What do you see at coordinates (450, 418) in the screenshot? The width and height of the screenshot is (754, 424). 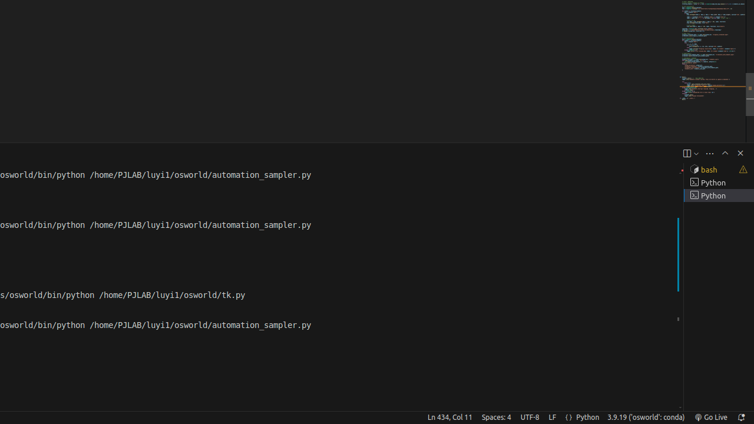 I see `Ln 434, Col 11` at bounding box center [450, 418].